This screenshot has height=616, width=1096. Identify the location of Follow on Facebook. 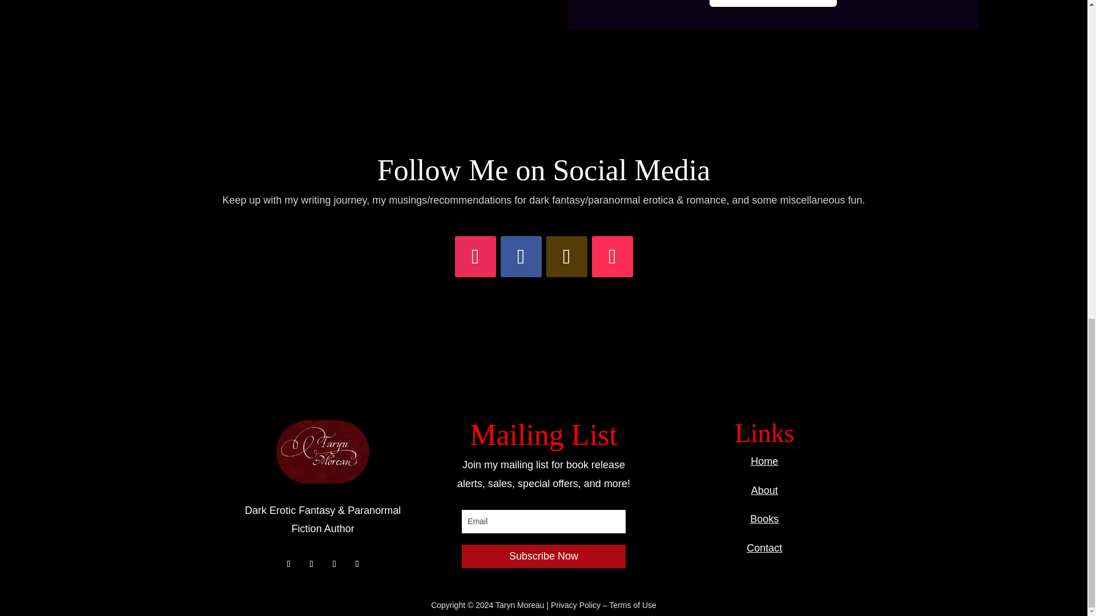
(521, 257).